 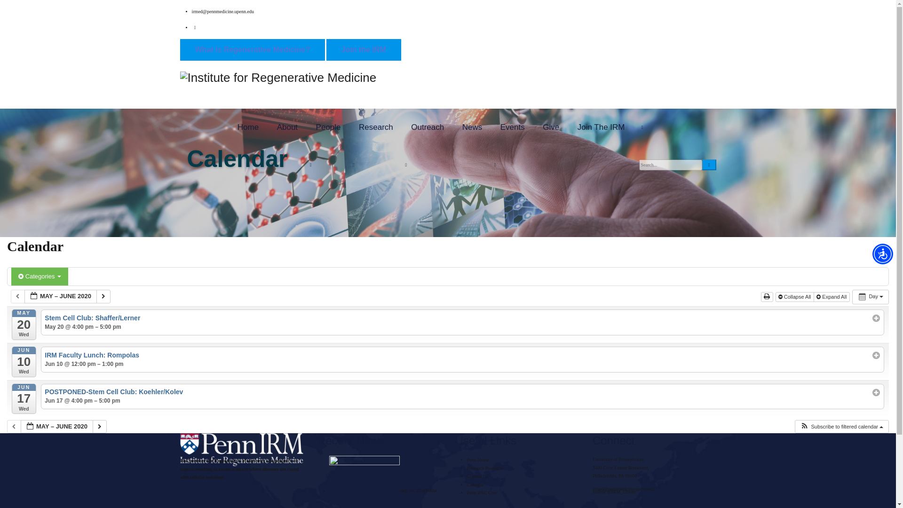 I want to click on Join the IRM, so click(x=363, y=50).